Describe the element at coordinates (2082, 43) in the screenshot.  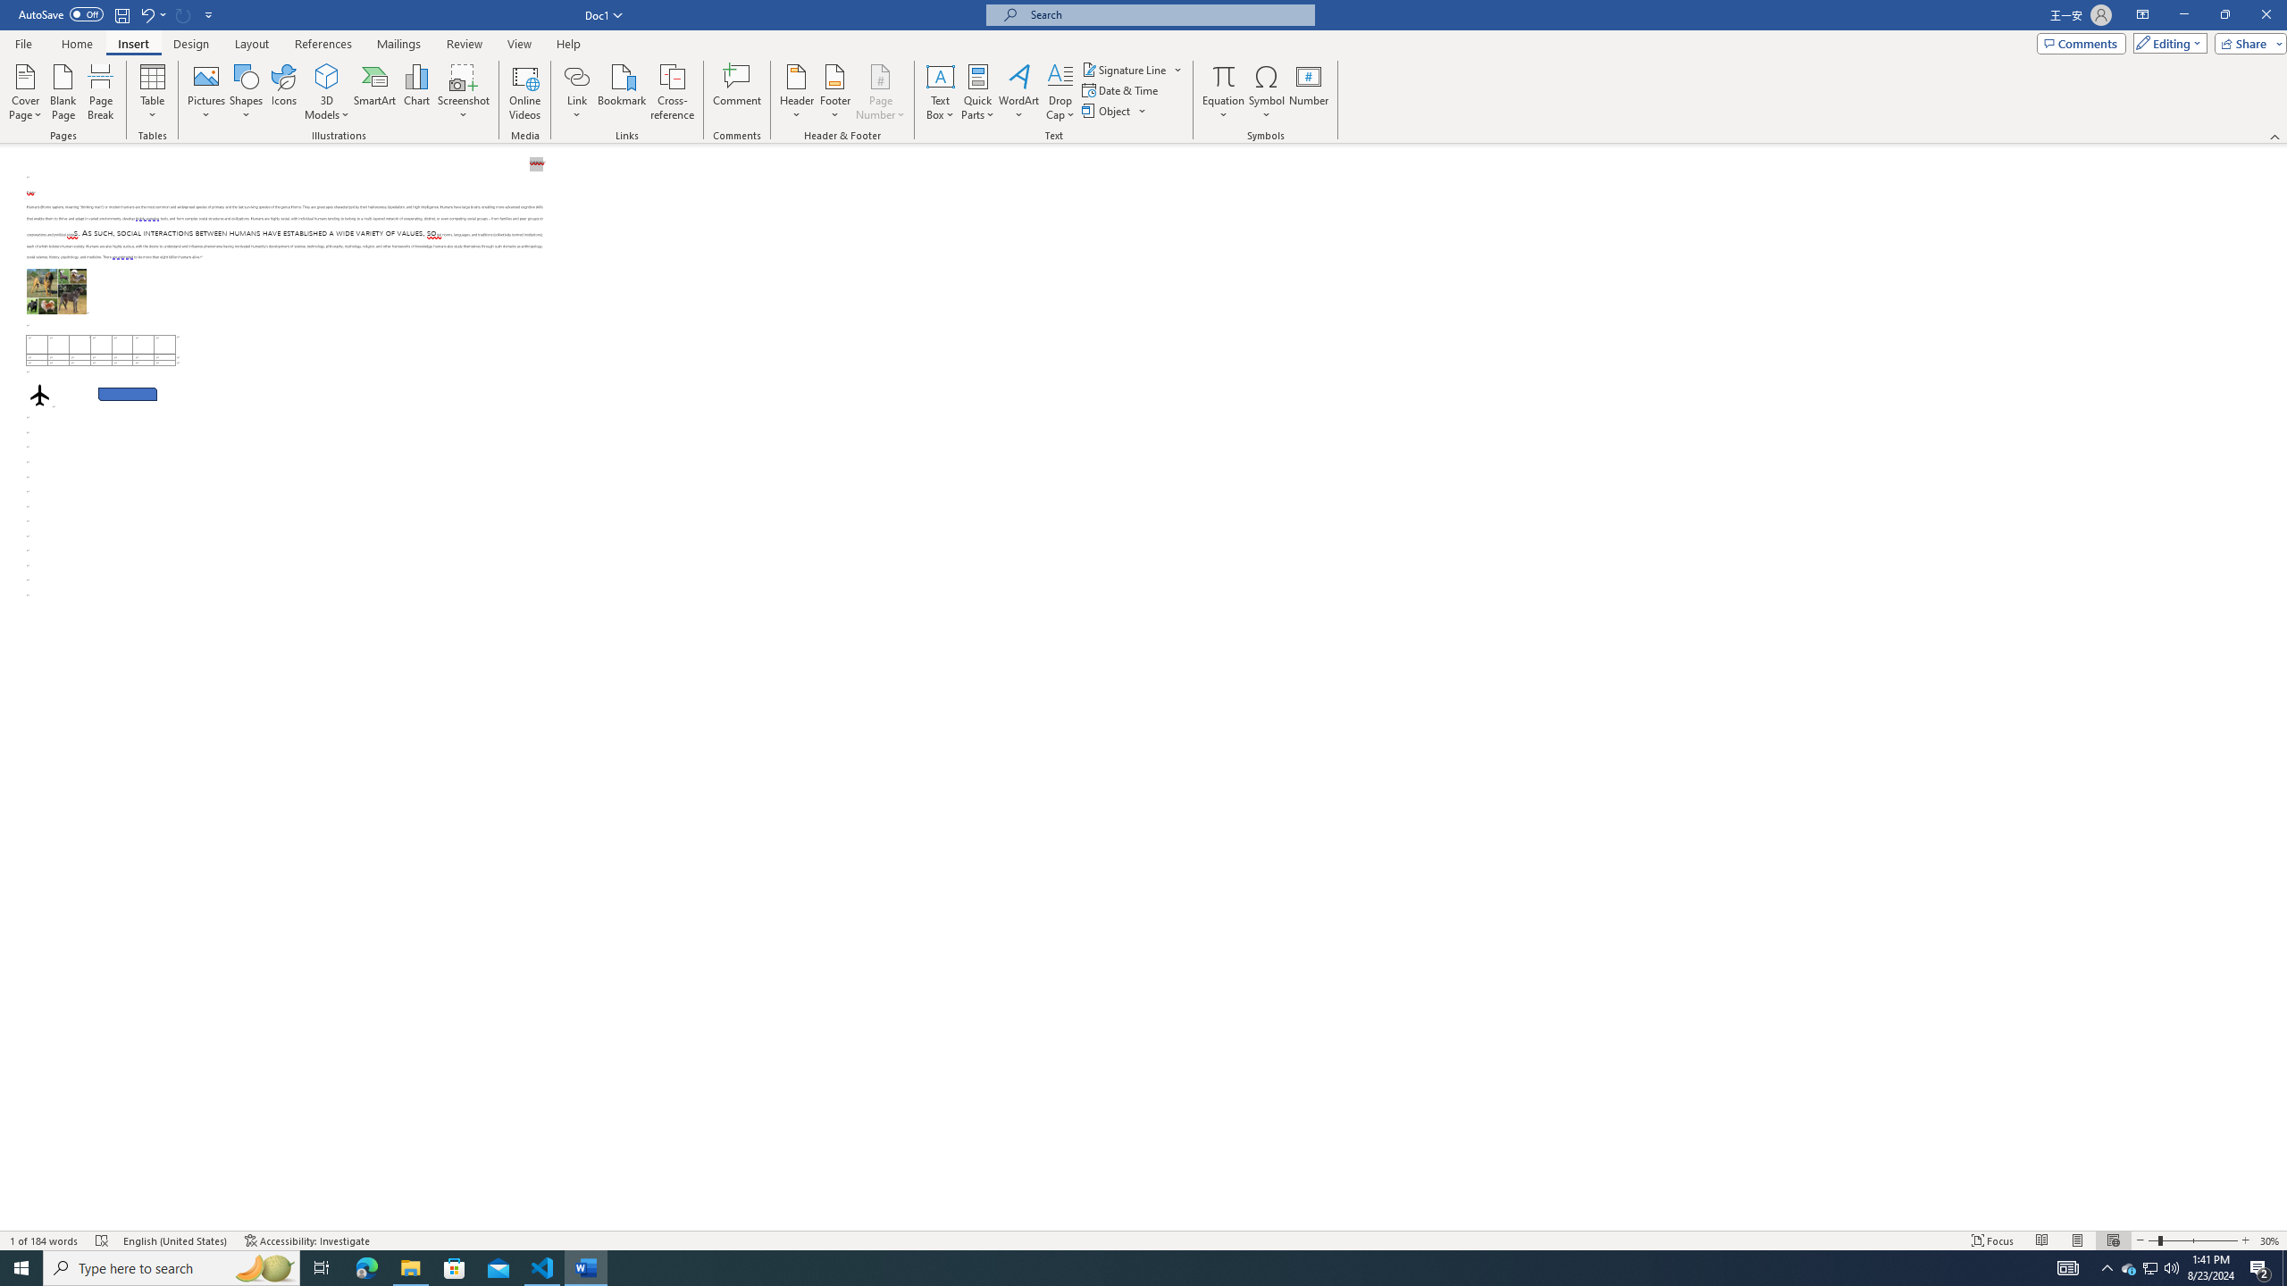
I see `Comments` at that location.